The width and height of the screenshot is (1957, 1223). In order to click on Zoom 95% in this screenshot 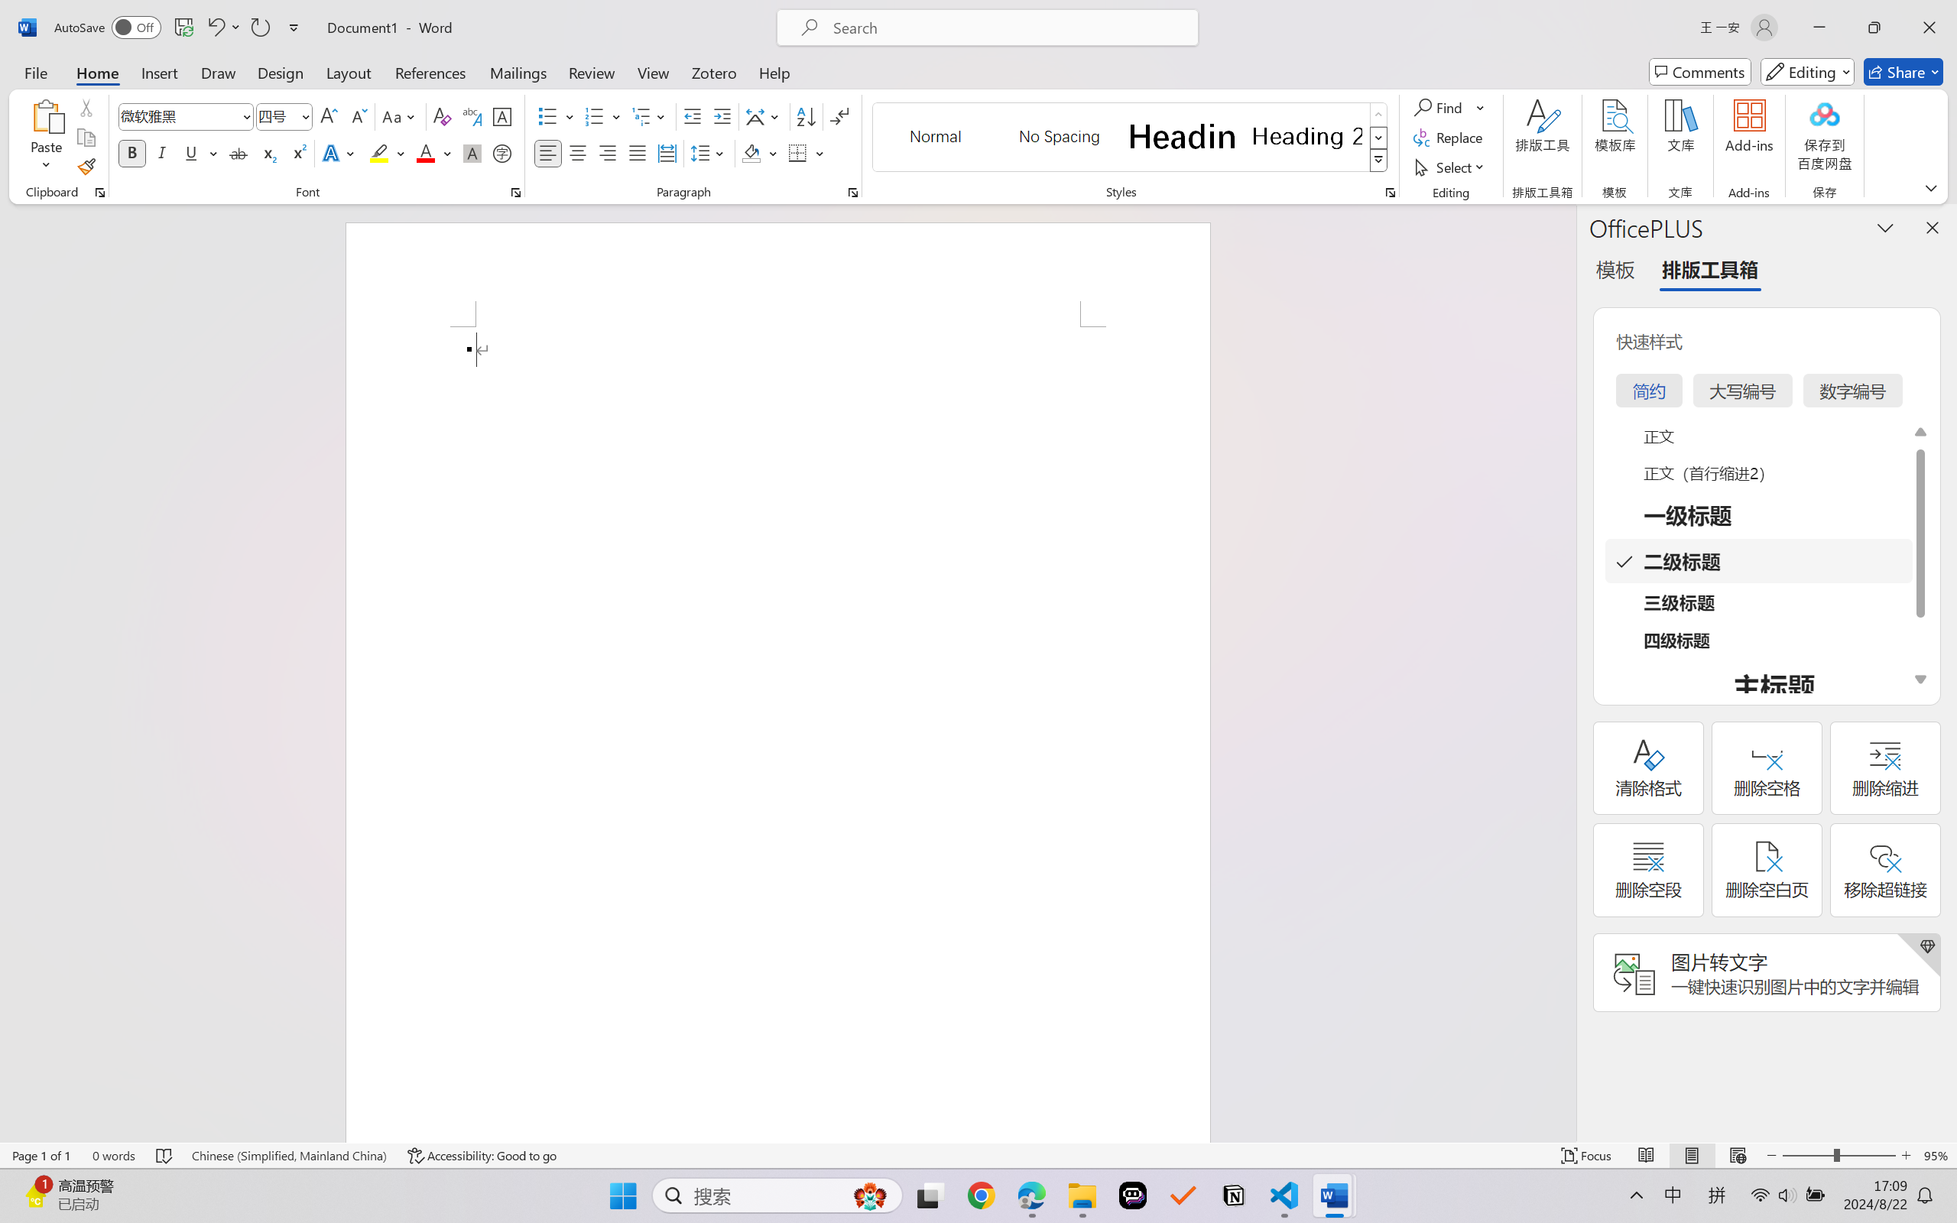, I will do `click(1936, 1156)`.